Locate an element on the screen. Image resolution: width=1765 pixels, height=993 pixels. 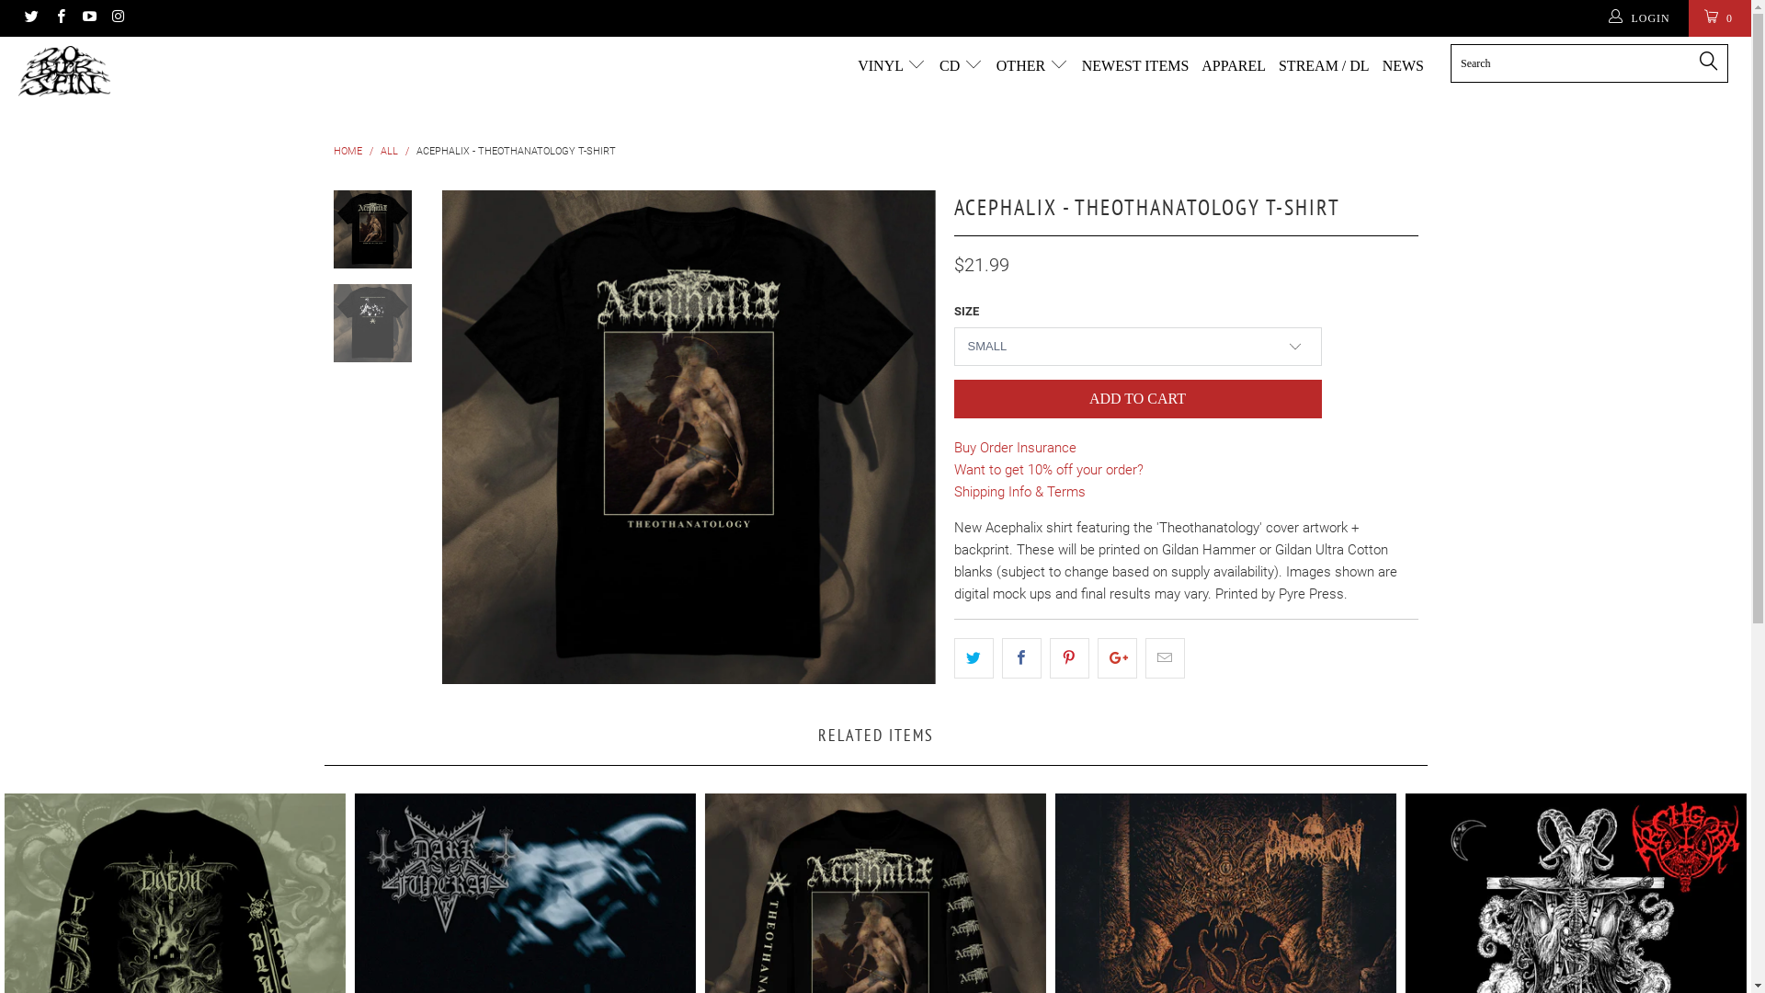
Shipping Info & Terms is located at coordinates (1020, 492).